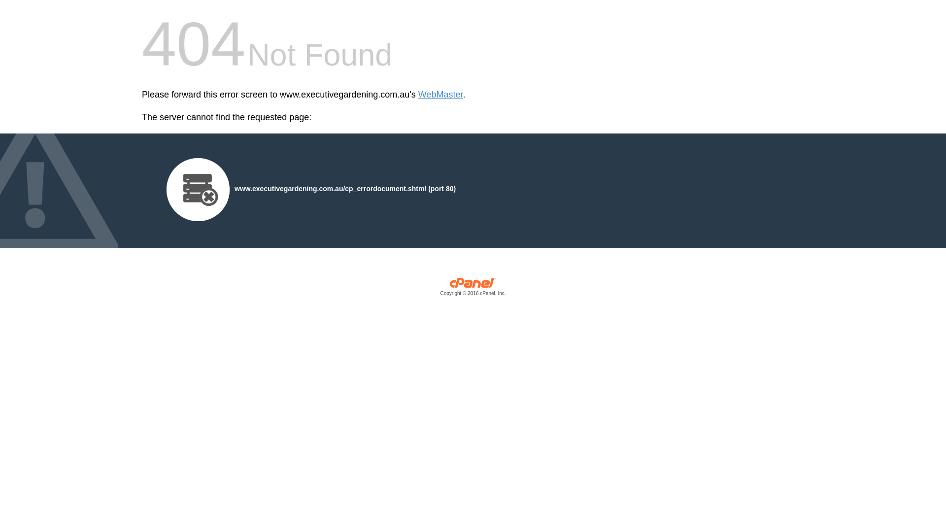 Image resolution: width=946 pixels, height=532 pixels. Describe the element at coordinates (440, 95) in the screenshot. I see `WebMaster` at that location.